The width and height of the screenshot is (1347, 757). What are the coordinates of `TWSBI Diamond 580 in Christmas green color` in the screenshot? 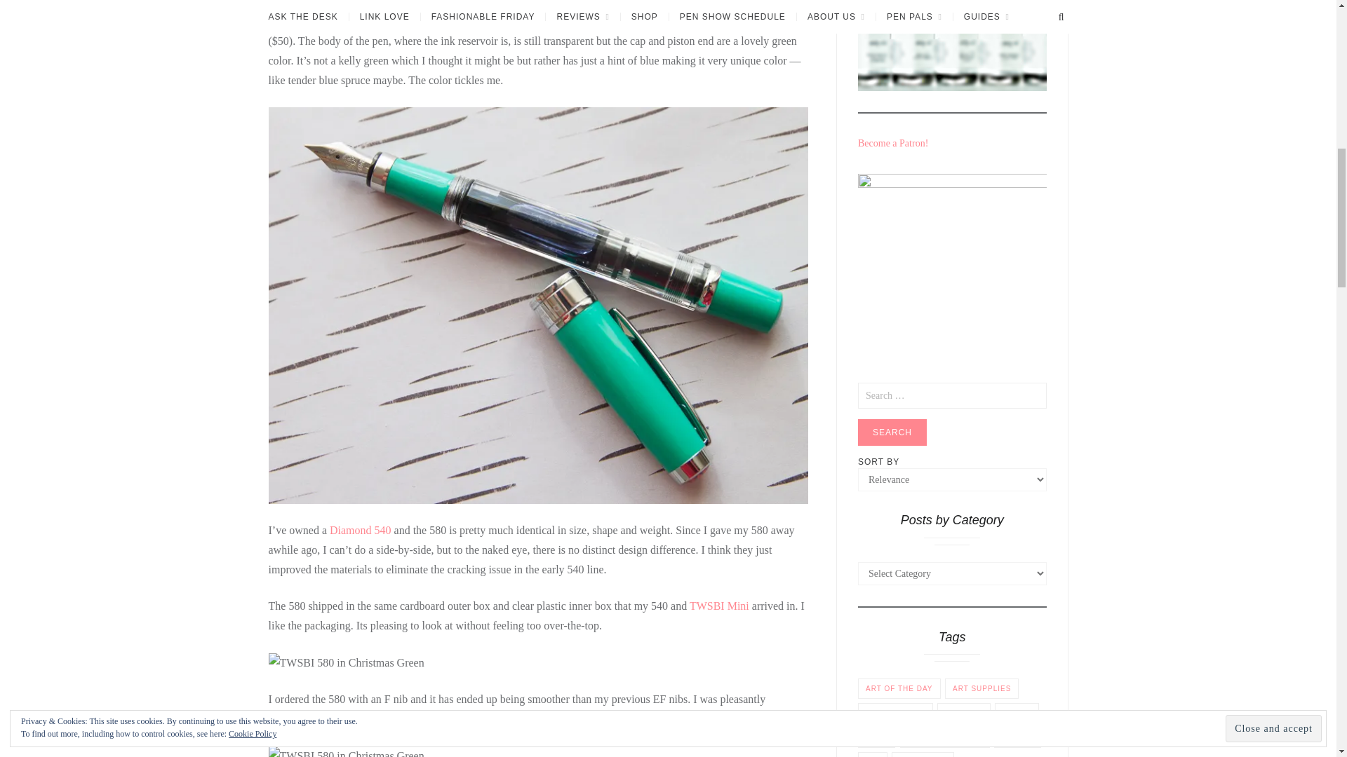 It's located at (672, 21).